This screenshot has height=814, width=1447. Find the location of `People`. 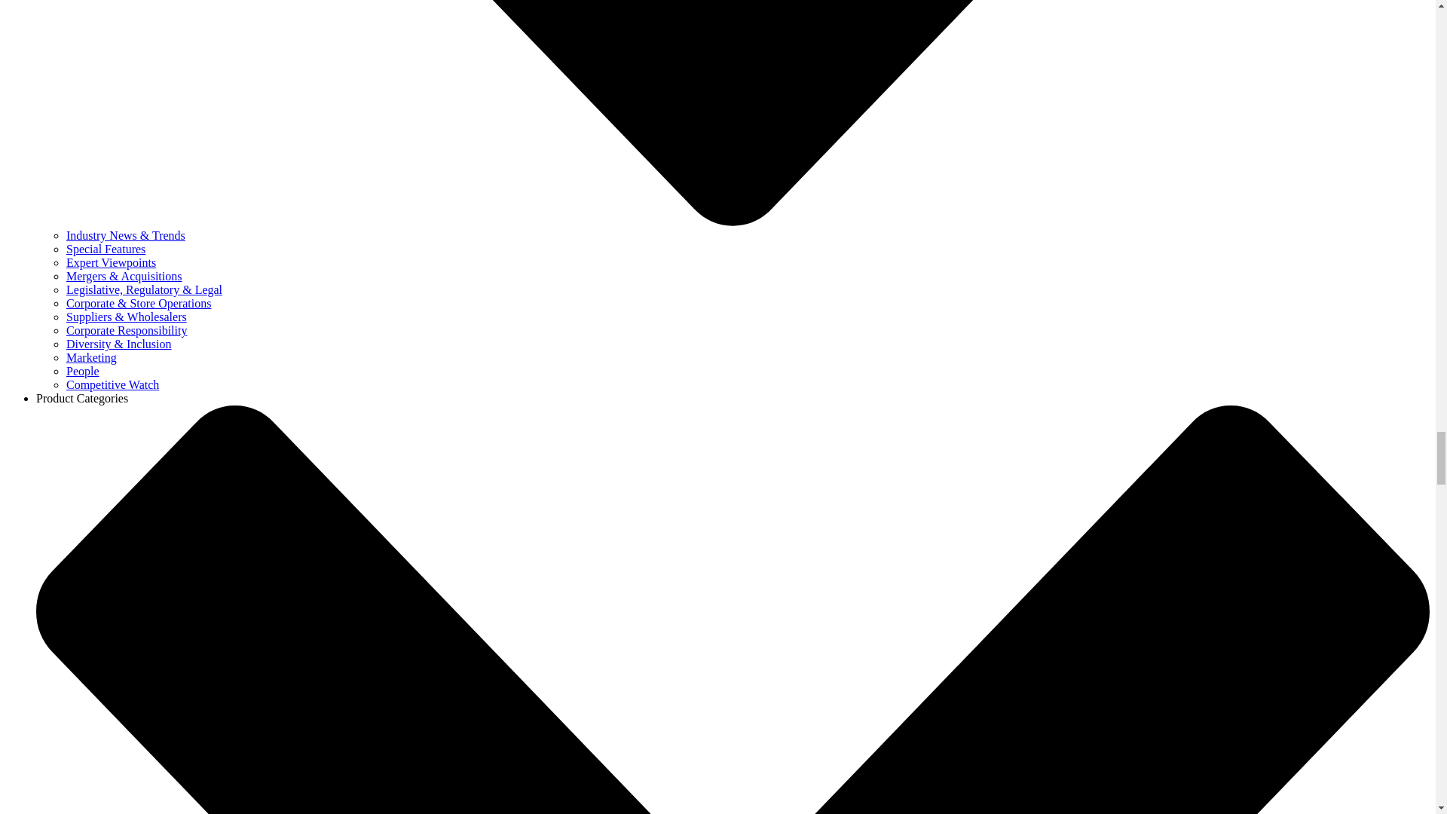

People is located at coordinates (83, 371).